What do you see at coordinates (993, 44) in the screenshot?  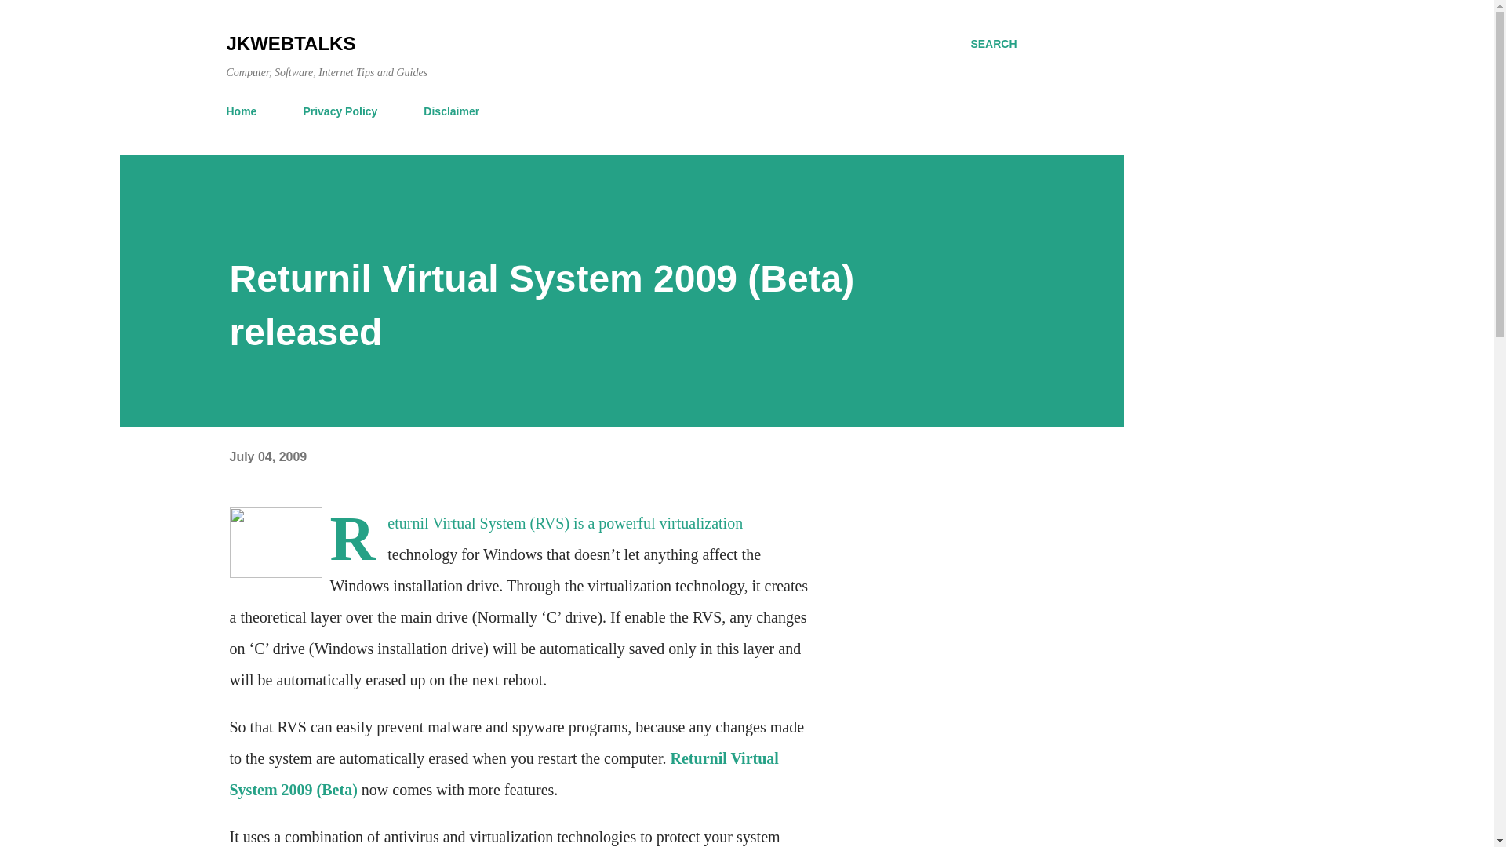 I see `SEARCH` at bounding box center [993, 44].